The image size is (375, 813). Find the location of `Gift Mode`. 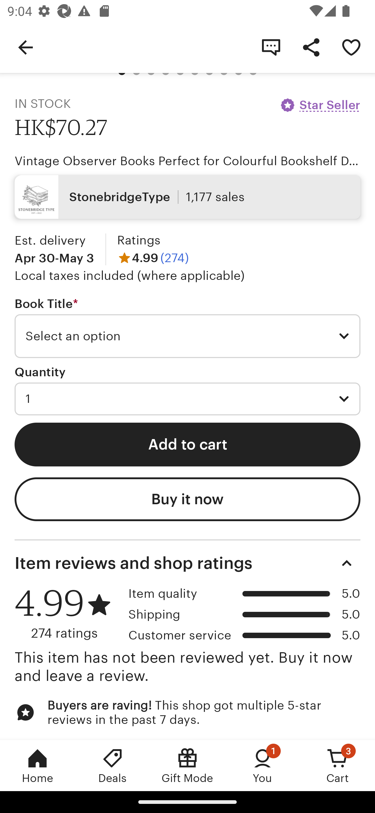

Gift Mode is located at coordinates (187, 765).